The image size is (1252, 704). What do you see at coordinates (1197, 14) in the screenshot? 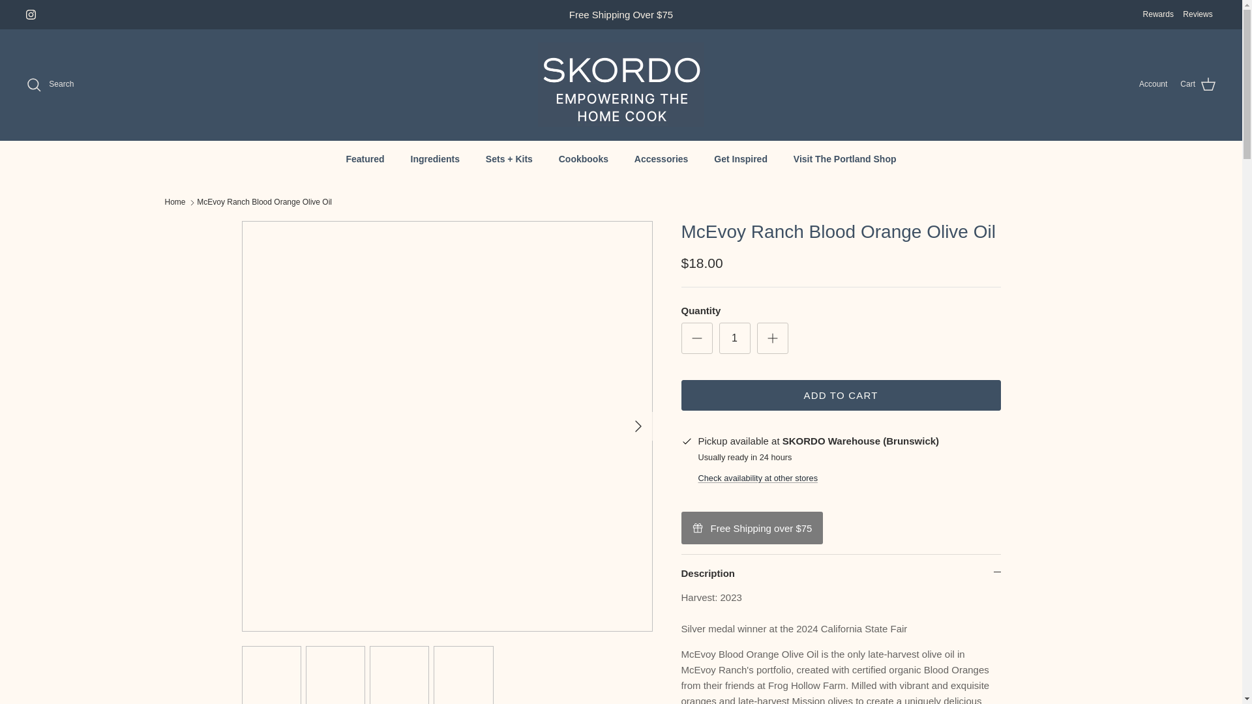
I see `Reviews` at bounding box center [1197, 14].